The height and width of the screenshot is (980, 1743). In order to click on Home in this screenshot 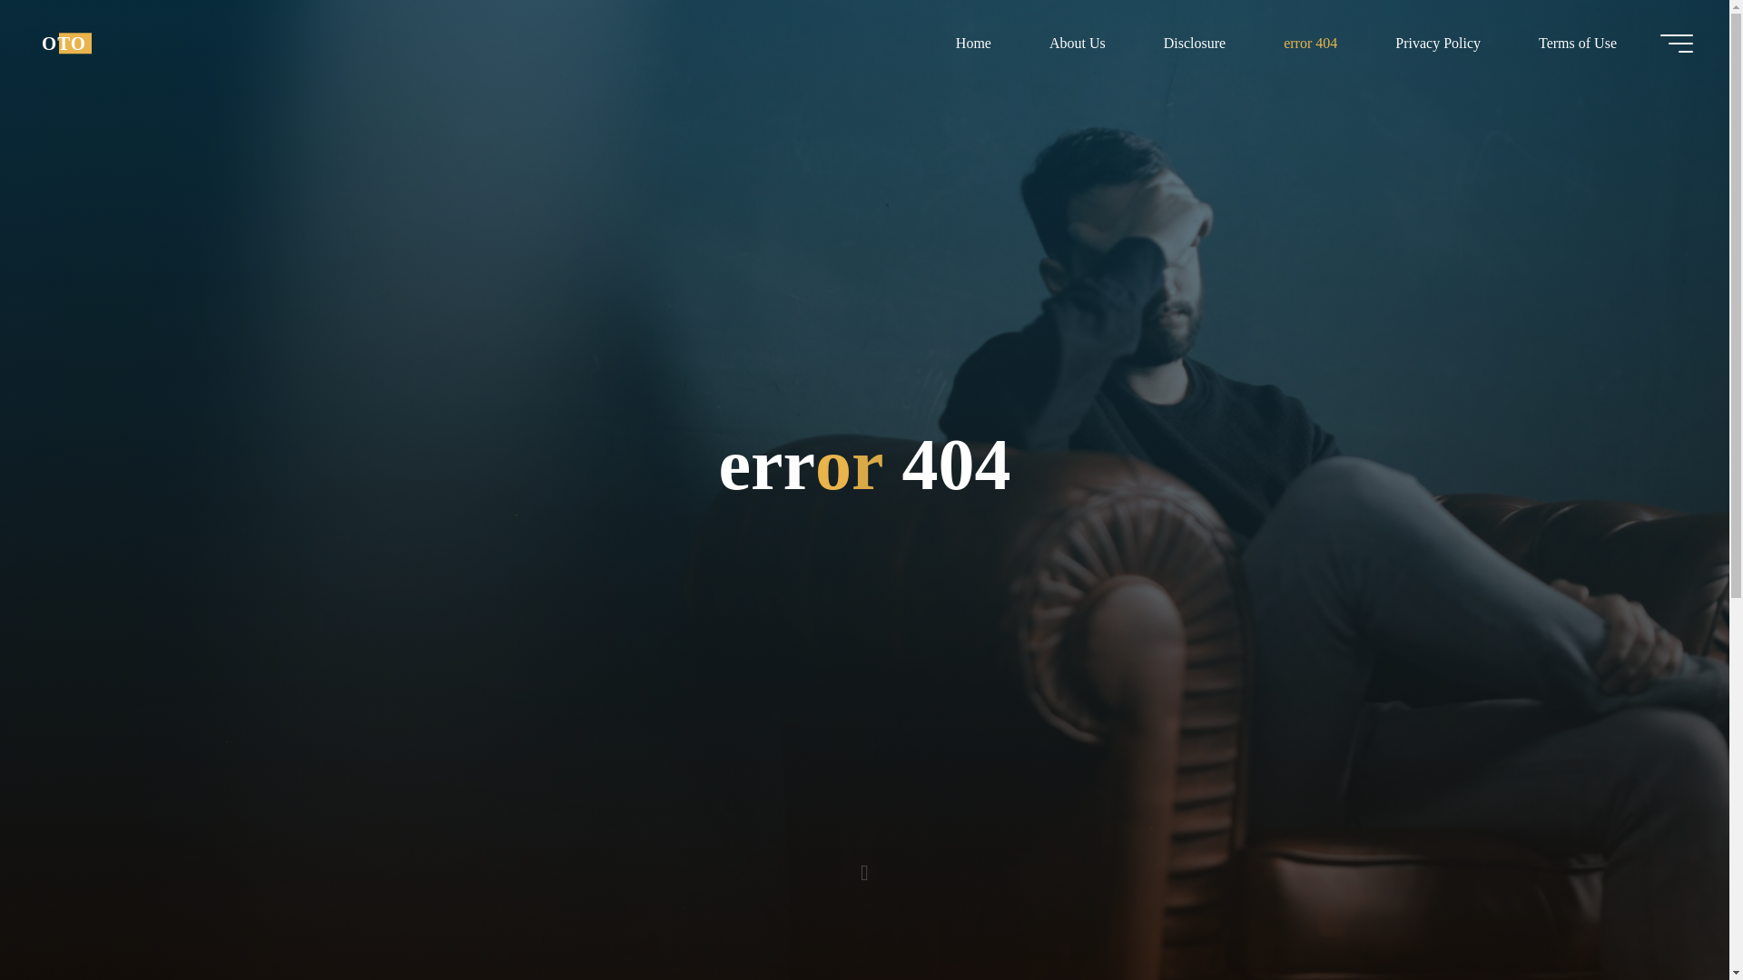, I will do `click(973, 43)`.